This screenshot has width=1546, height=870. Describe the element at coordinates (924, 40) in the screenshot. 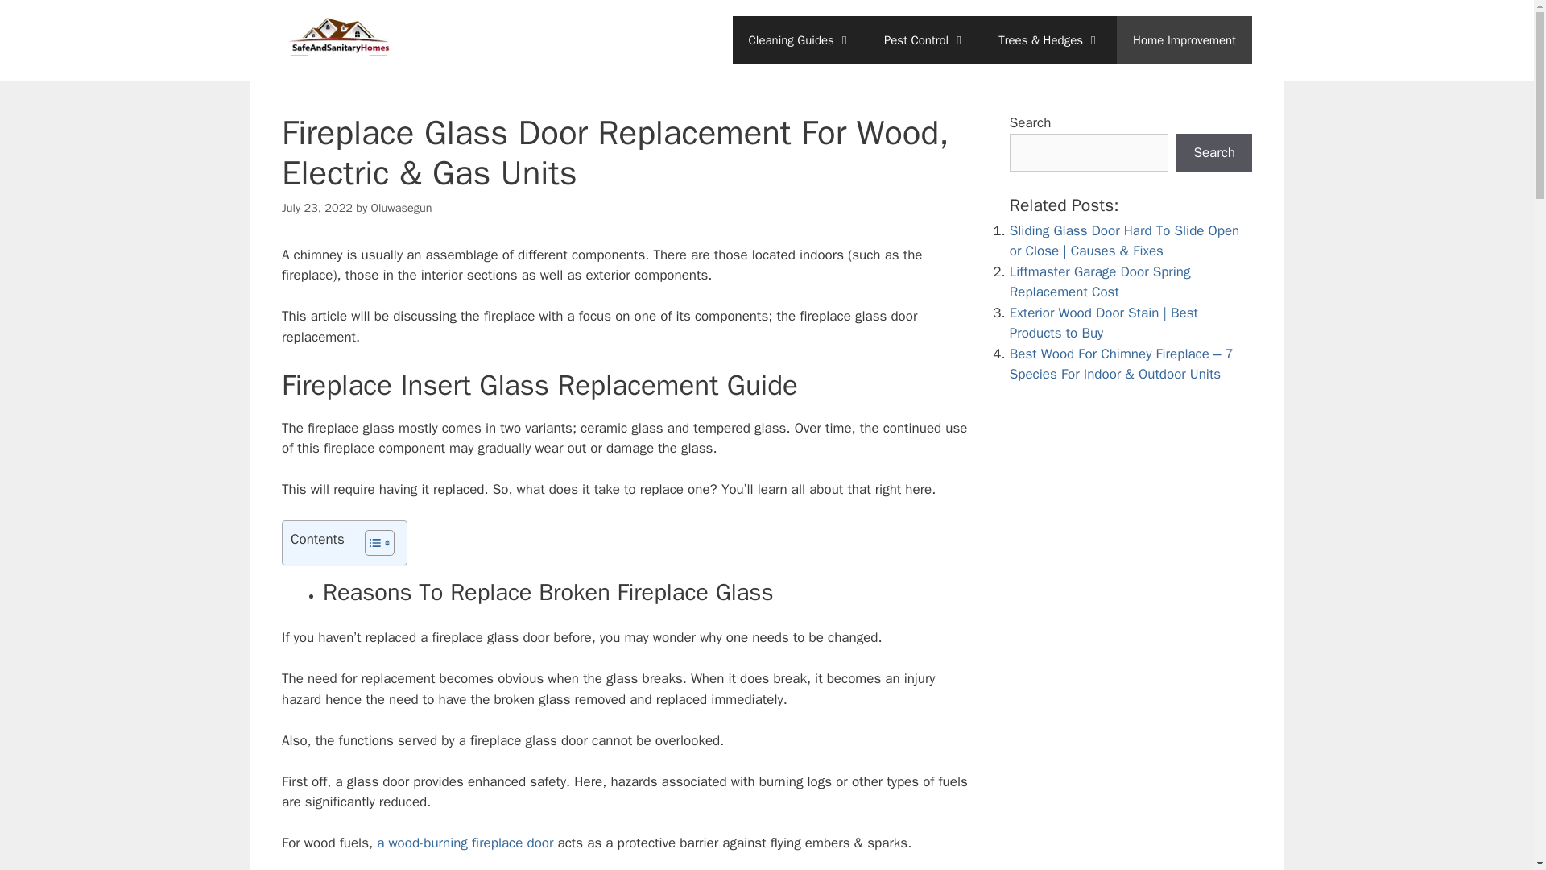

I see `Pest Control` at that location.